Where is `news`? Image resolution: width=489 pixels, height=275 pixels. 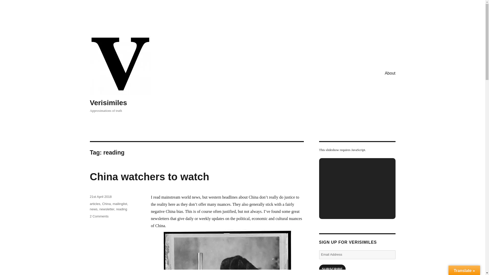
news is located at coordinates (106, 204).